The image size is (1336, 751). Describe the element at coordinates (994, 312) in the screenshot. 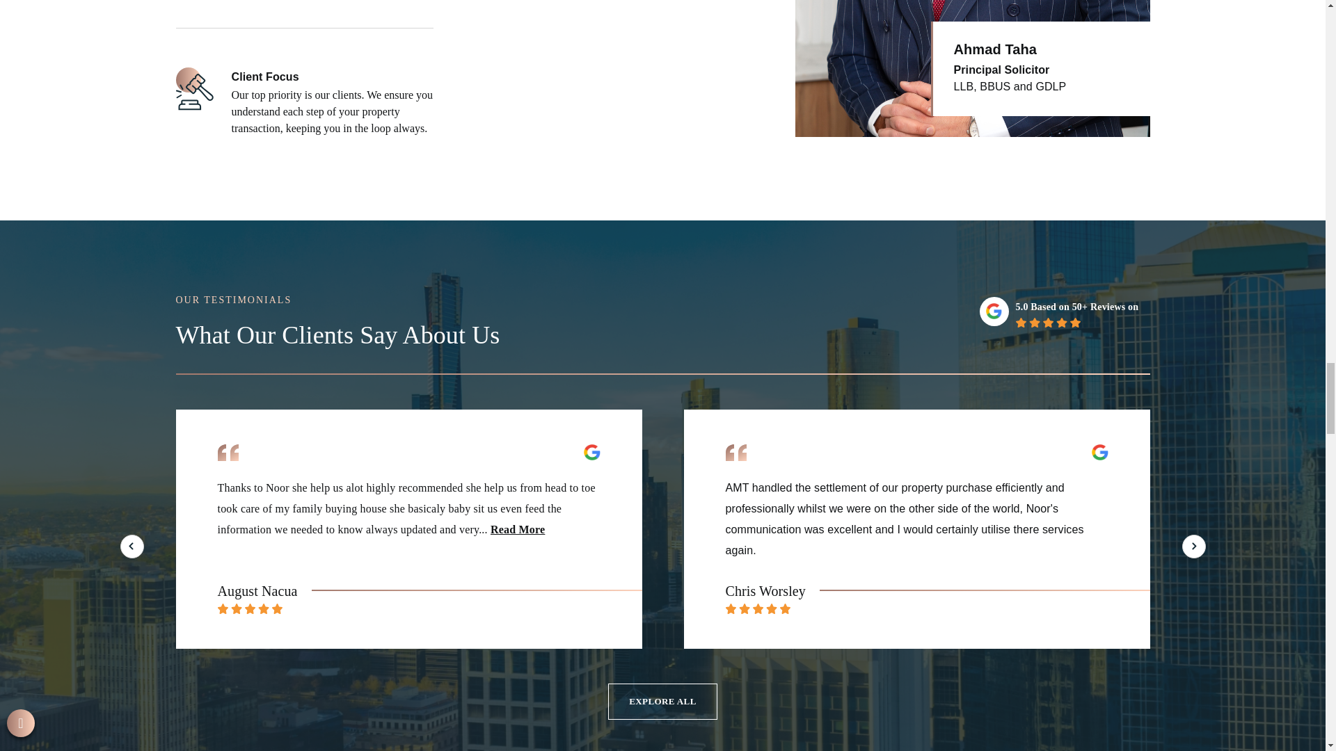

I see `google` at that location.